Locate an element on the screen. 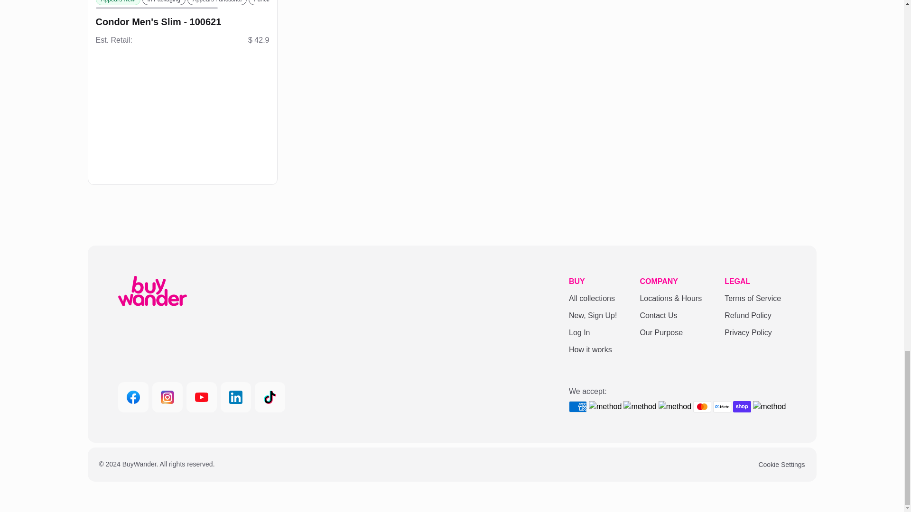 This screenshot has width=911, height=512. How it works is located at coordinates (592, 349).